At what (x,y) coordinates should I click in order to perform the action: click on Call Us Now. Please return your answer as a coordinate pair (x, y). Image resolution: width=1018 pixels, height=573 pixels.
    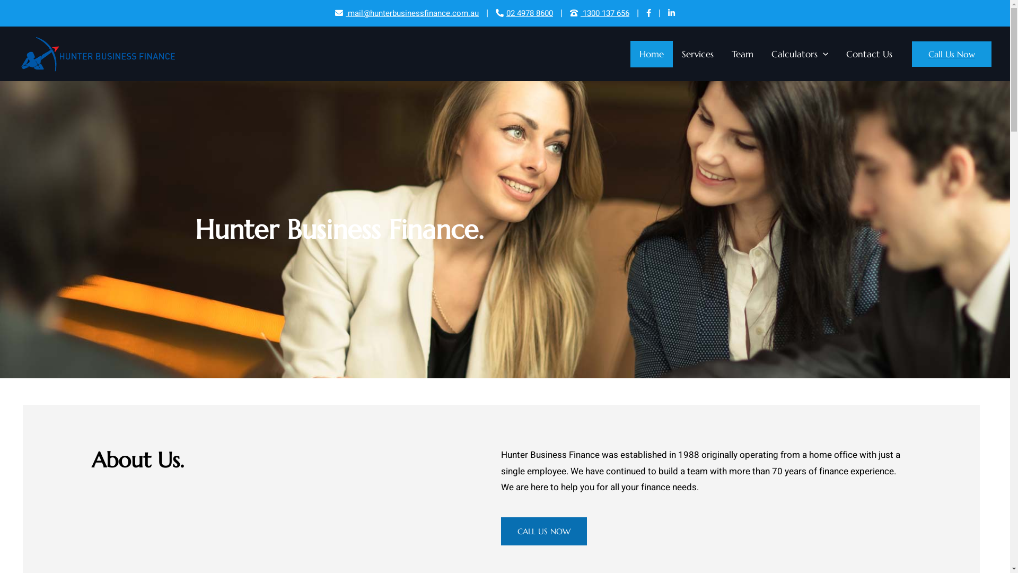
    Looking at the image, I should click on (952, 54).